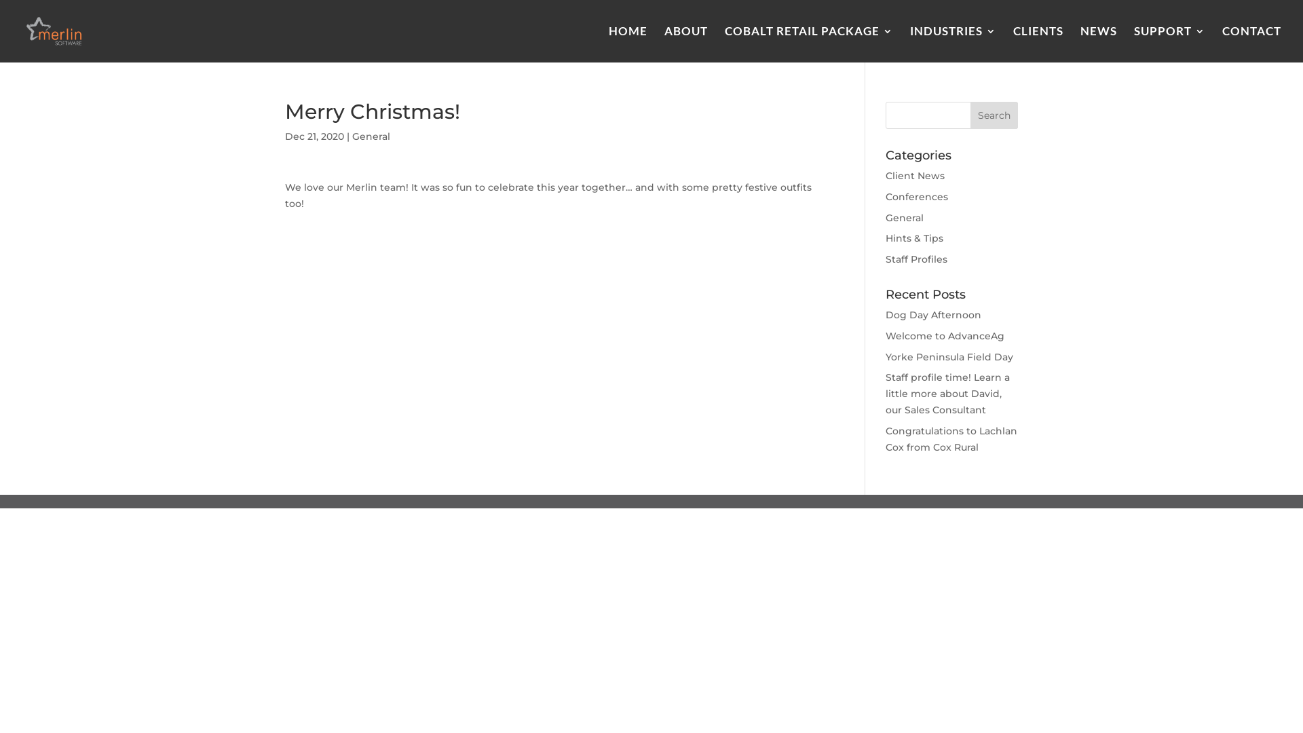 This screenshot has height=733, width=1303. What do you see at coordinates (953, 44) in the screenshot?
I see `INDUSTRIES` at bounding box center [953, 44].